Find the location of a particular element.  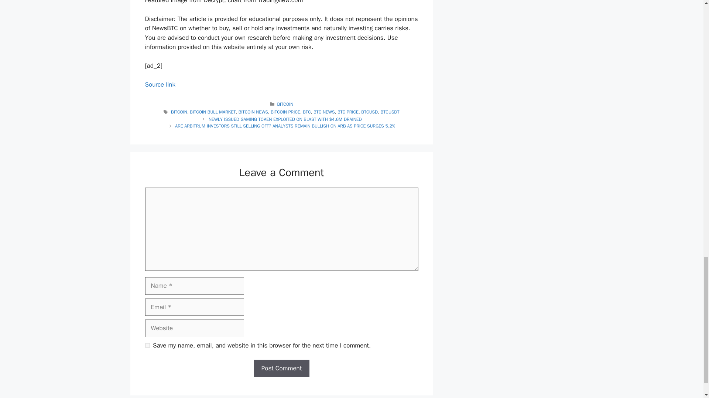

BTC NEWS is located at coordinates (324, 112).